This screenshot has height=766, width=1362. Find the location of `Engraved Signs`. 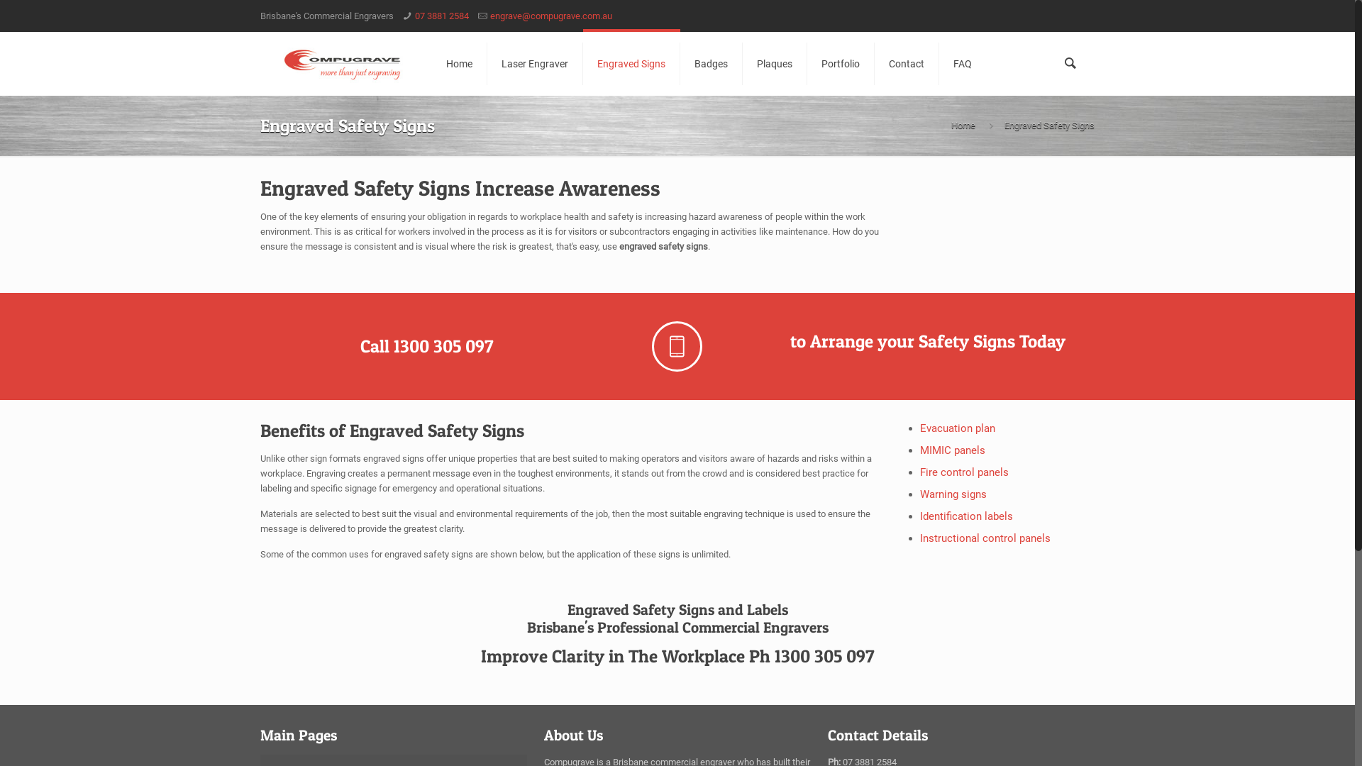

Engraved Signs is located at coordinates (631, 64).